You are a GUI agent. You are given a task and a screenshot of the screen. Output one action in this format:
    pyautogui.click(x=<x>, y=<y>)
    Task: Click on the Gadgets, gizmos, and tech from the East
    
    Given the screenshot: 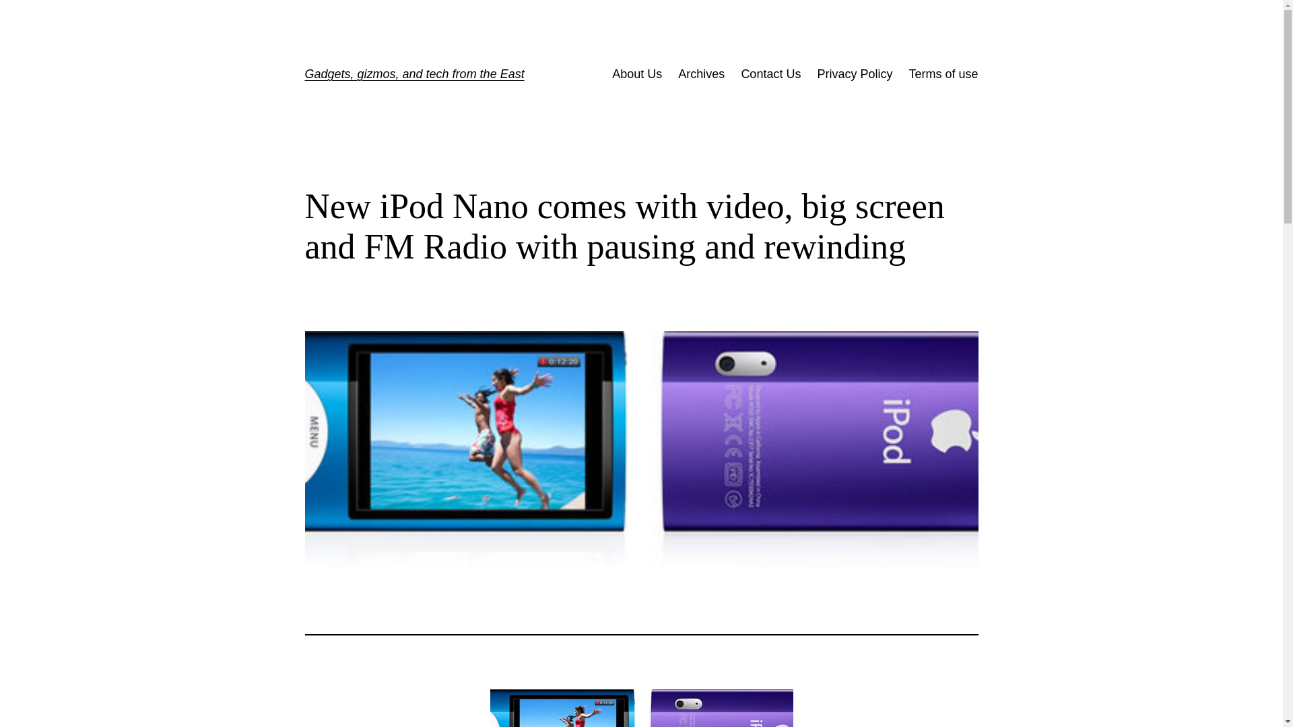 What is the action you would take?
    pyautogui.click(x=413, y=74)
    